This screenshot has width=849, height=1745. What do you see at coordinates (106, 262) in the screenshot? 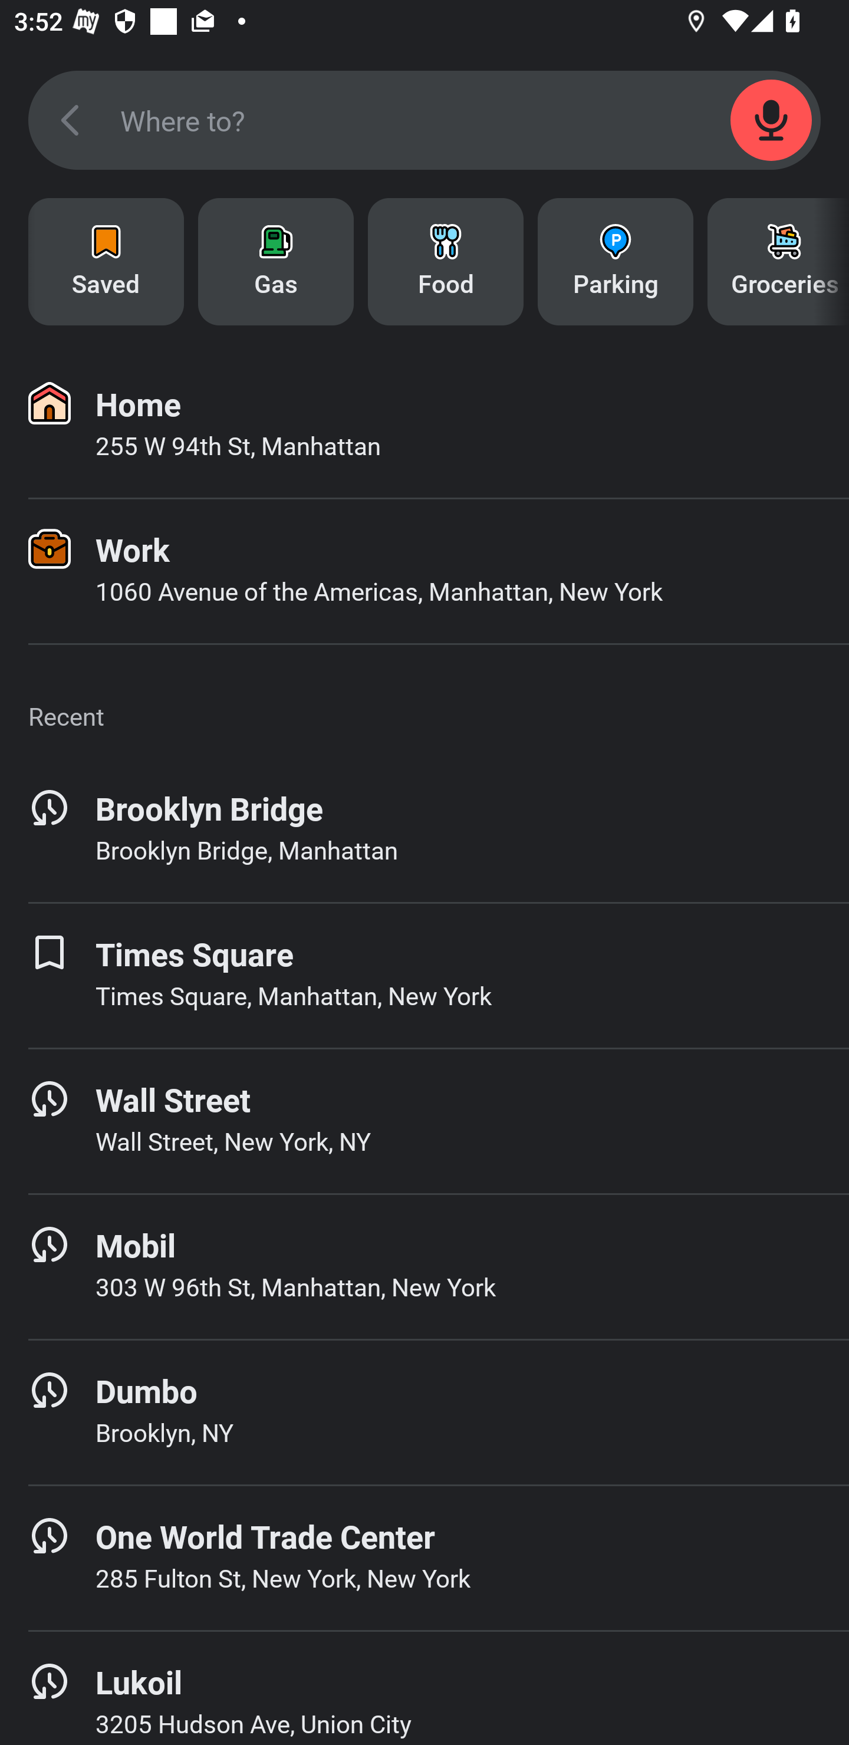
I see `Saved` at bounding box center [106, 262].